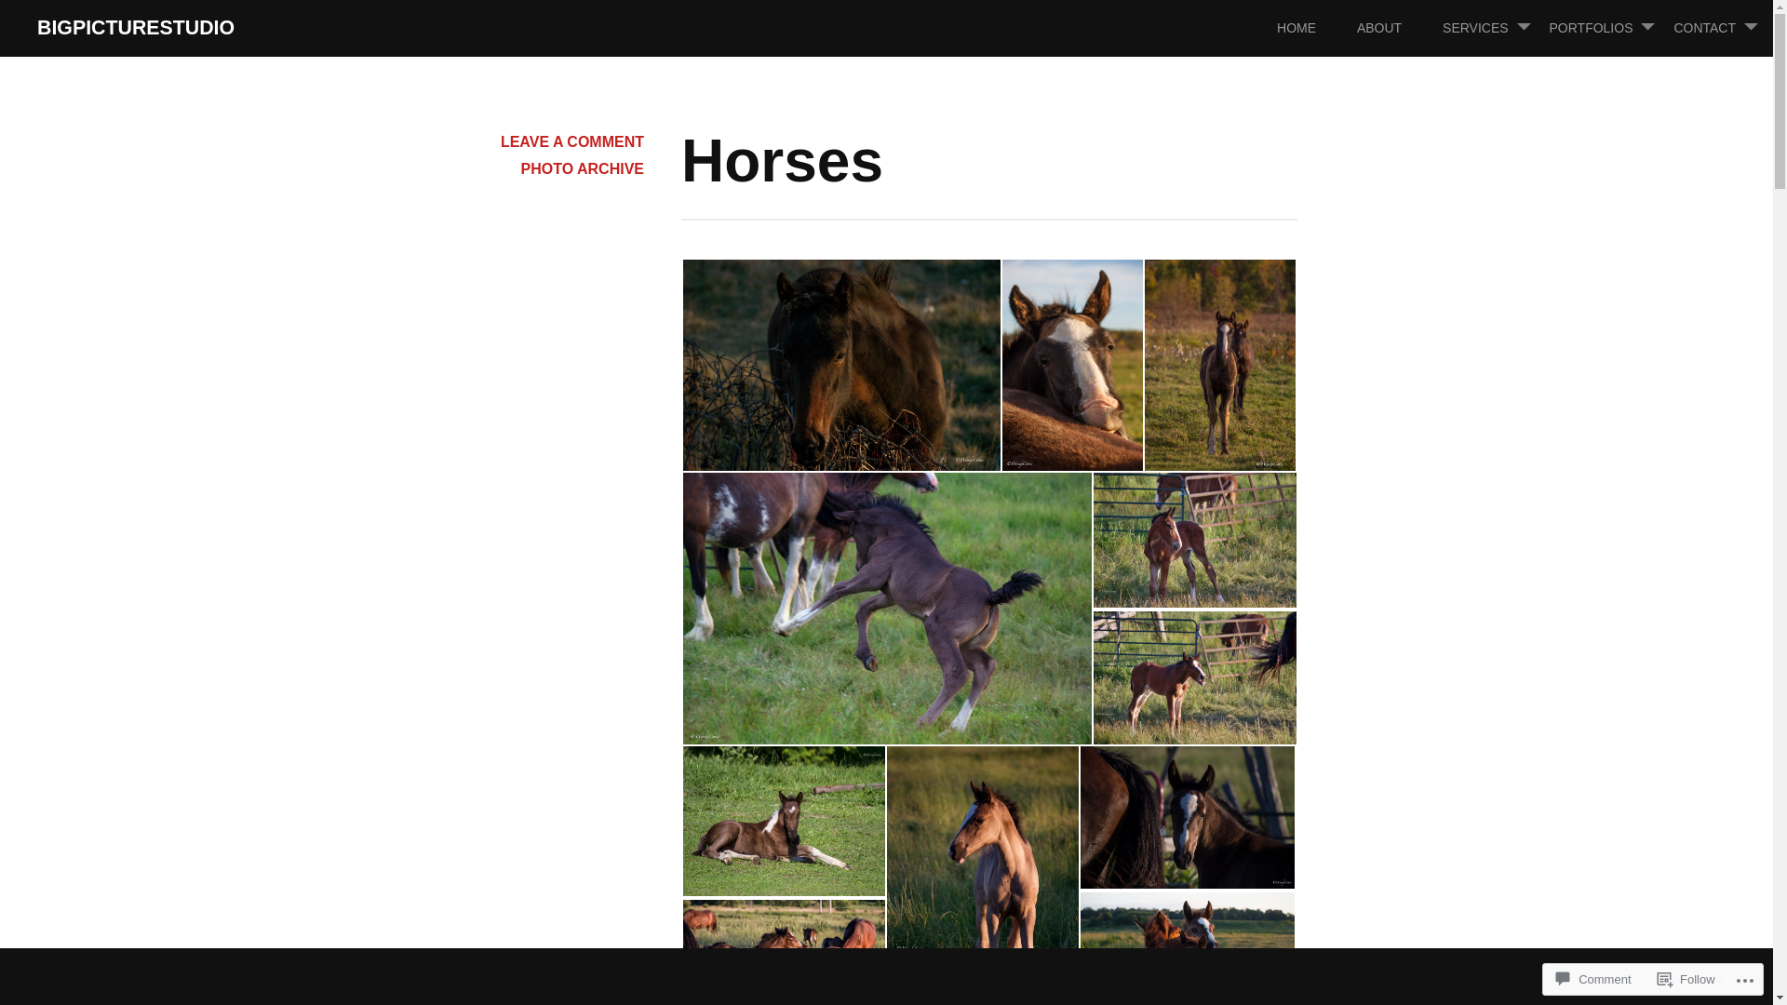  What do you see at coordinates (888, 609) in the screenshot?
I see `img_1766_rompingfoal` at bounding box center [888, 609].